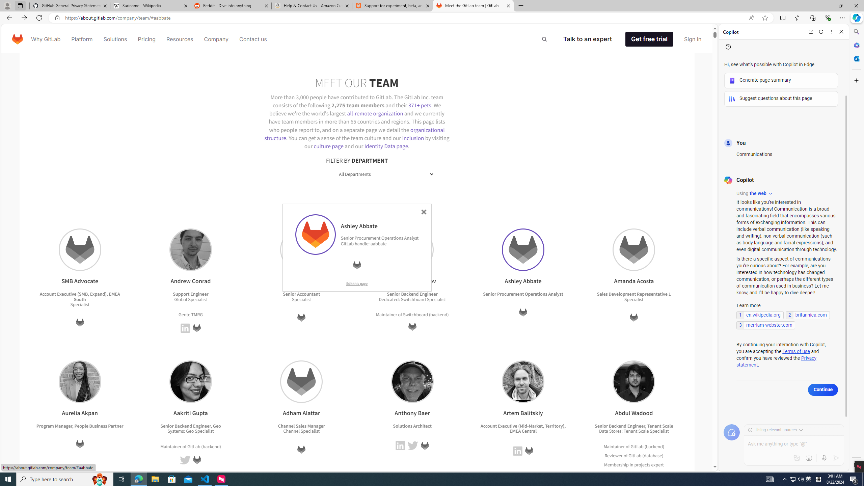 Image resolution: width=864 pixels, height=486 pixels. I want to click on Suriname - Wikipedia, so click(150, 6).